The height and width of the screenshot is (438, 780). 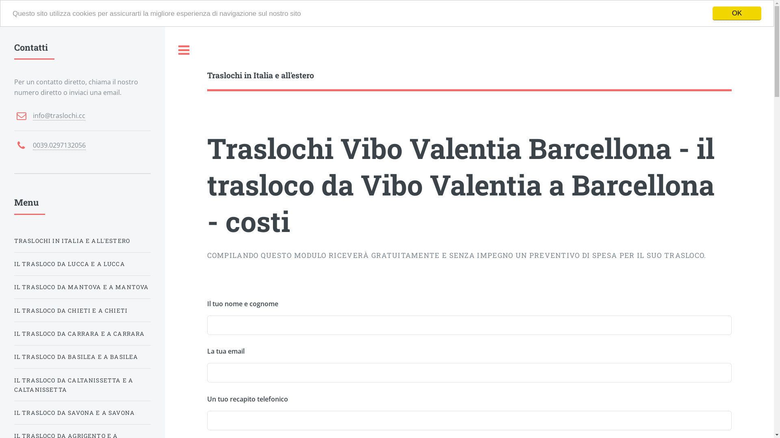 What do you see at coordinates (82, 385) in the screenshot?
I see `IL TRASLOCO DA CALTANISSETTA E A CALTANISSETTA` at bounding box center [82, 385].